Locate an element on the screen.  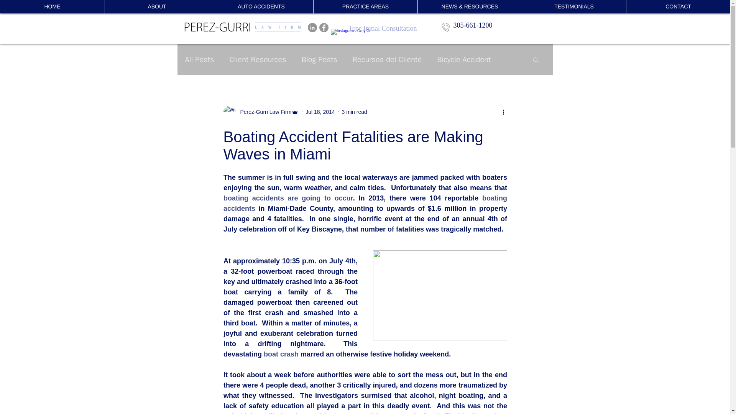
PRACTICE AREAS is located at coordinates (365, 7).